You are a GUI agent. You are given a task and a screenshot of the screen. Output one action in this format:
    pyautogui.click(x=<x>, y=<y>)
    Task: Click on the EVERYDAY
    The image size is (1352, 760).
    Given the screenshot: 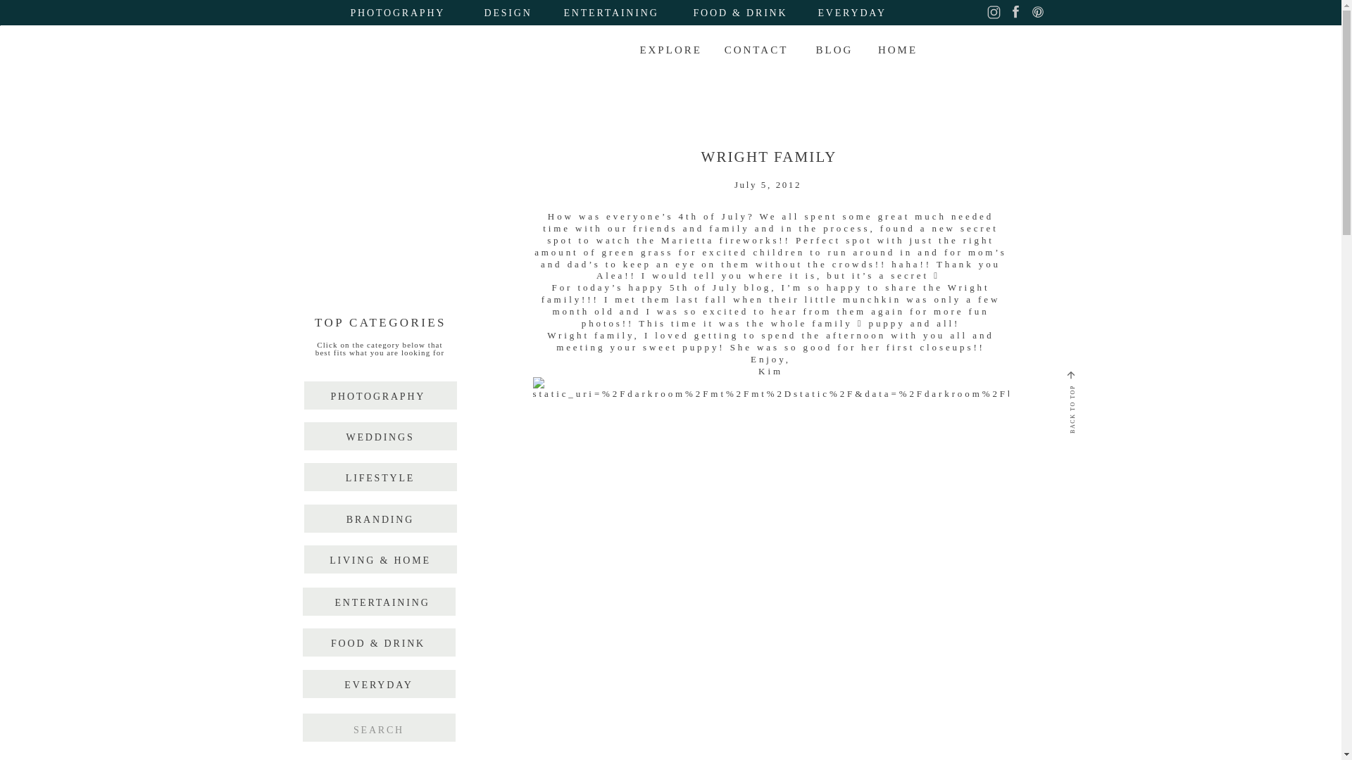 What is the action you would take?
    pyautogui.click(x=880, y=14)
    